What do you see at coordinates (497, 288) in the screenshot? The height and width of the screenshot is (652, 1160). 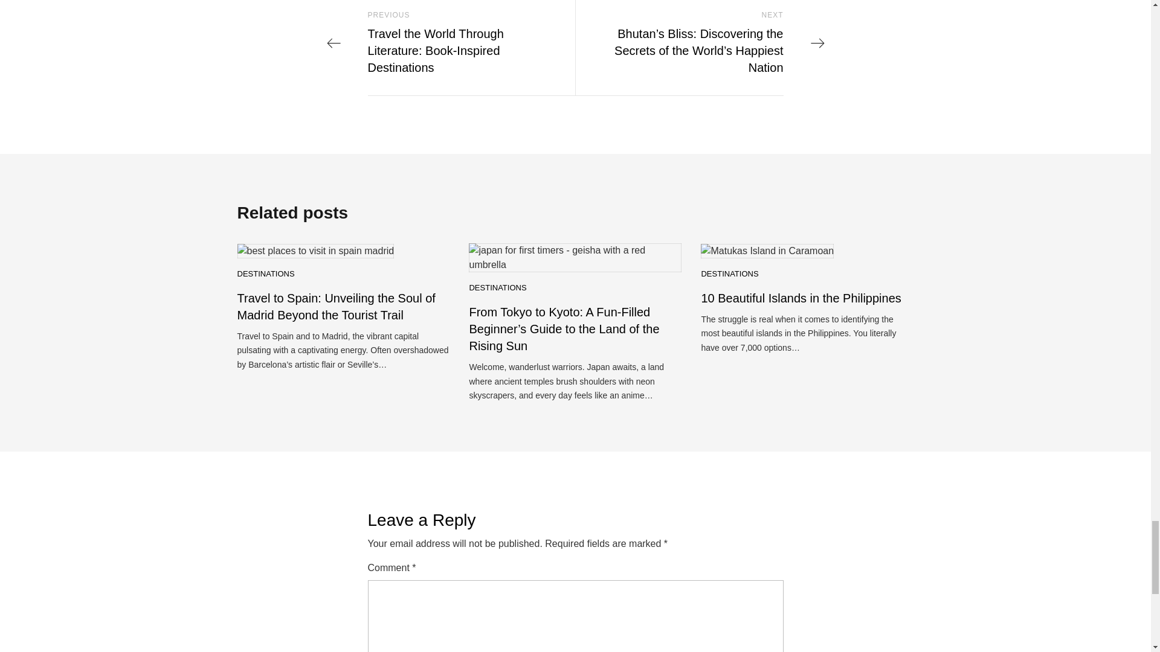 I see `DESTINATIONS` at bounding box center [497, 288].